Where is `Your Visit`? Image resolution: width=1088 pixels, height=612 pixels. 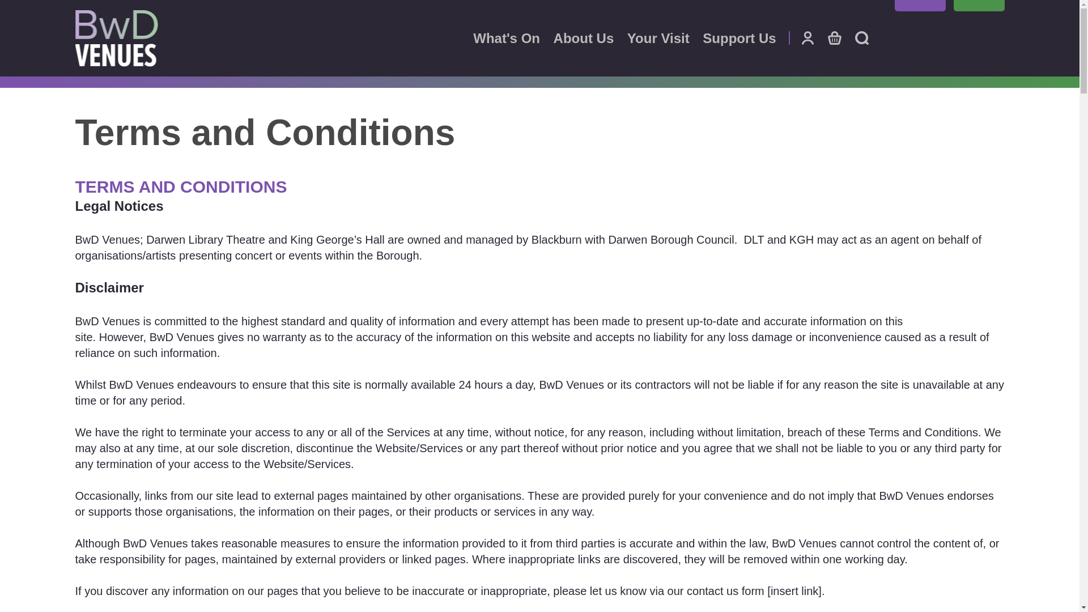
Your Visit is located at coordinates (658, 39).